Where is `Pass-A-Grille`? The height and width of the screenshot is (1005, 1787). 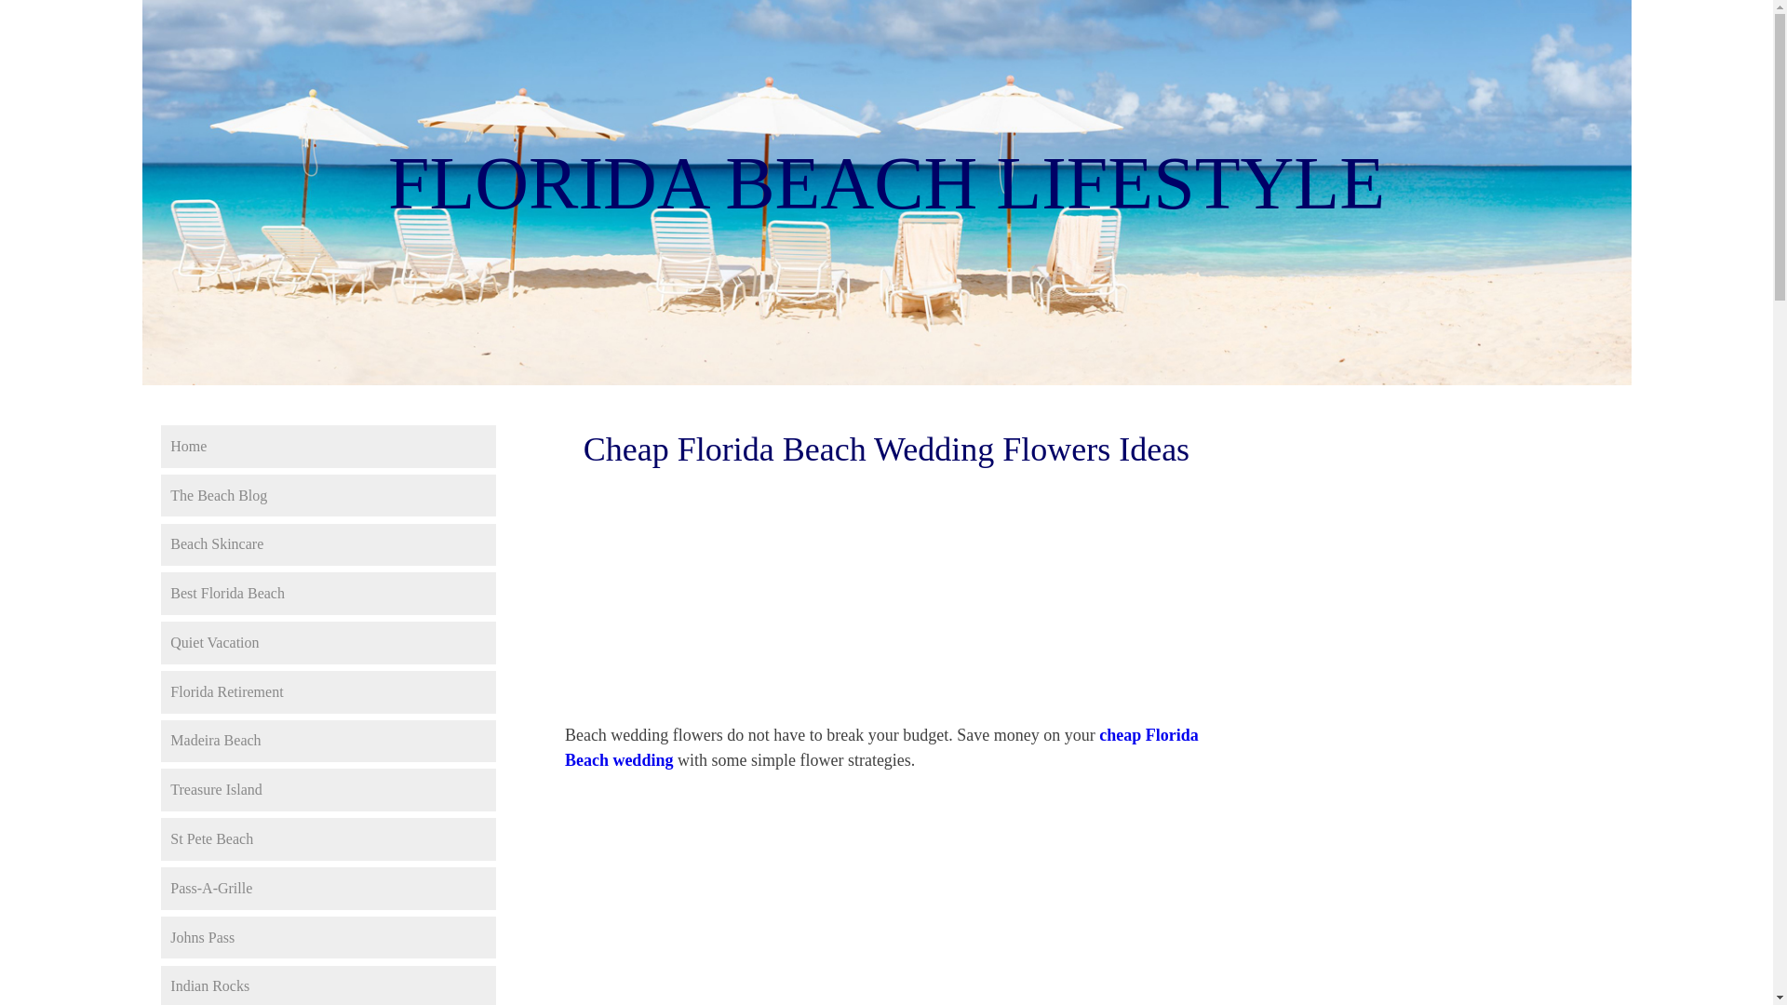 Pass-A-Grille is located at coordinates (328, 889).